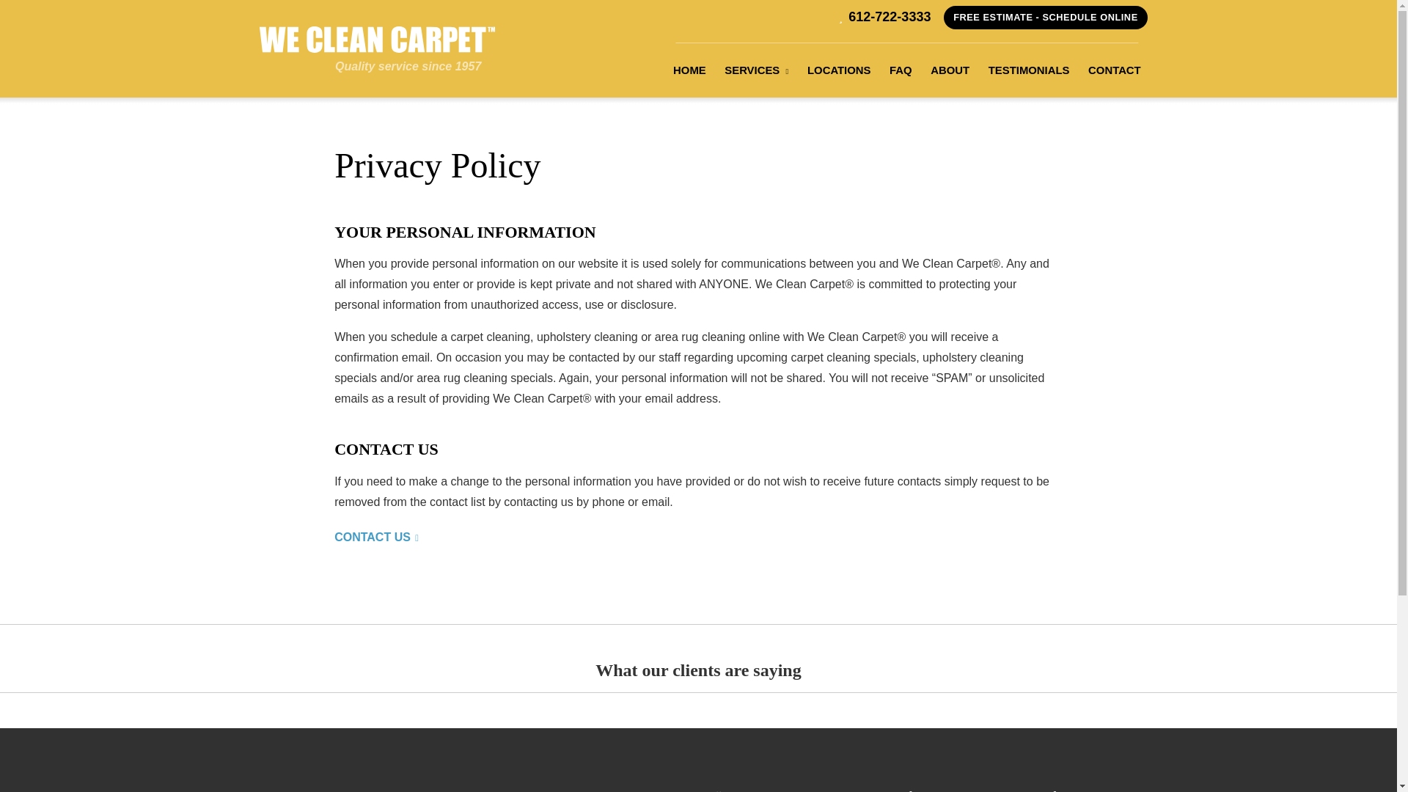  Describe the element at coordinates (1114, 70) in the screenshot. I see `CONTACT` at that location.